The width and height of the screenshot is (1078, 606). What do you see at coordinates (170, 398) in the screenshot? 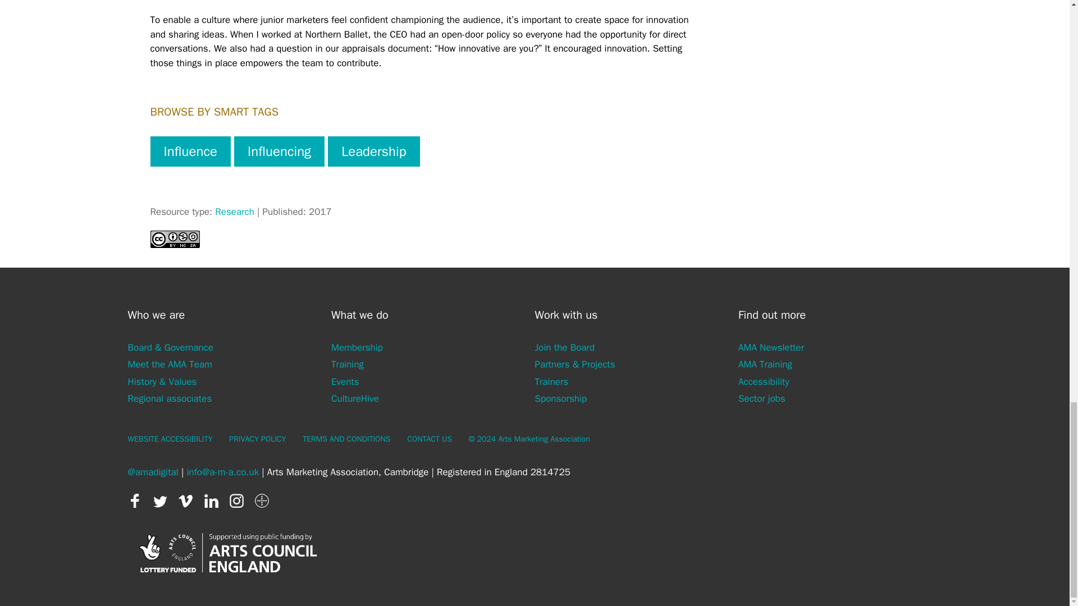
I see `Regional associates` at bounding box center [170, 398].